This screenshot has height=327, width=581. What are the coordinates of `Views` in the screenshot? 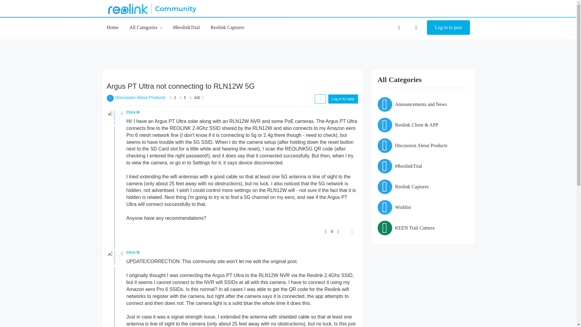 It's located at (191, 98).